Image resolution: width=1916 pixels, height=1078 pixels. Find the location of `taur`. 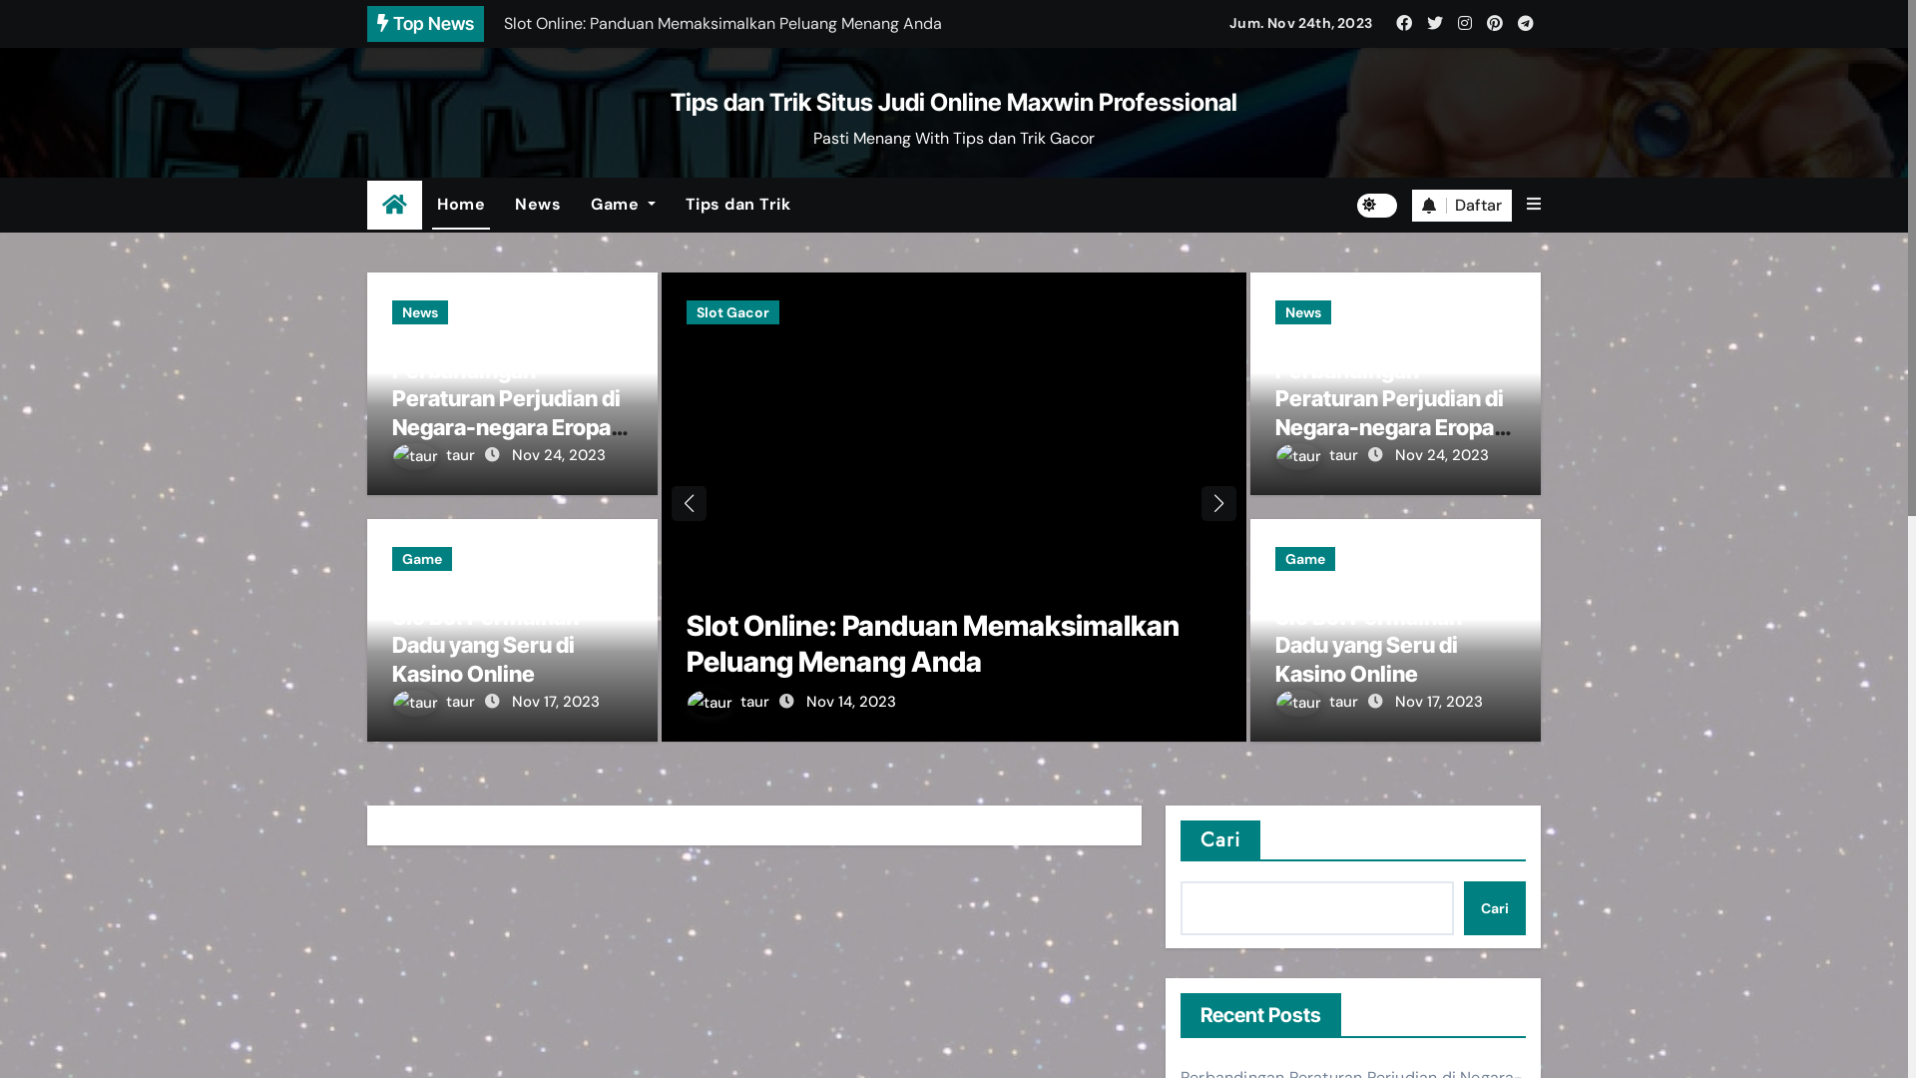

taur is located at coordinates (730, 702).